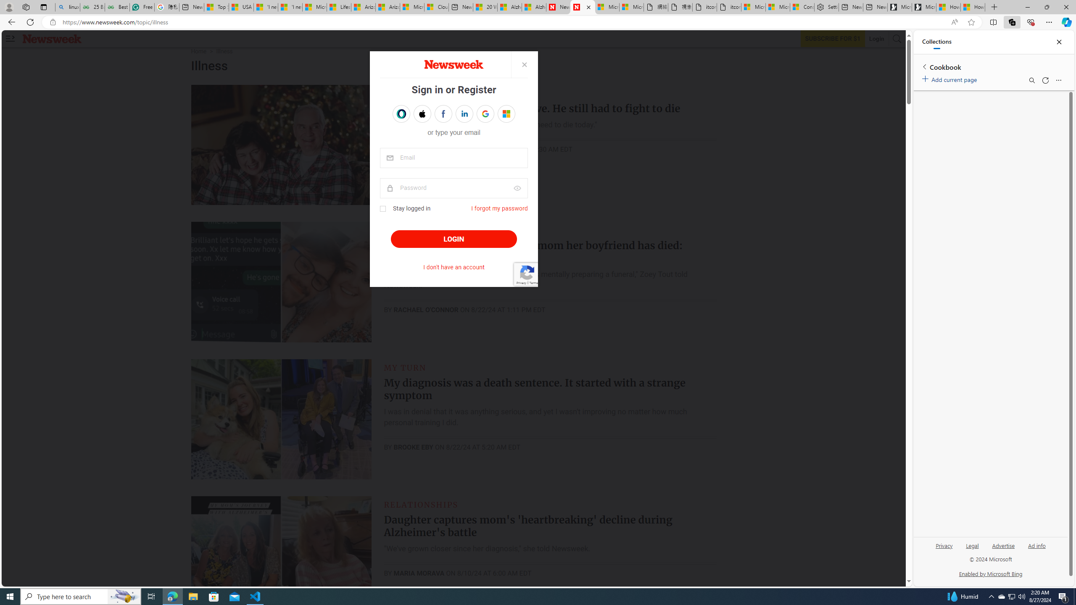  What do you see at coordinates (405, 367) in the screenshot?
I see `MY TURN` at bounding box center [405, 367].